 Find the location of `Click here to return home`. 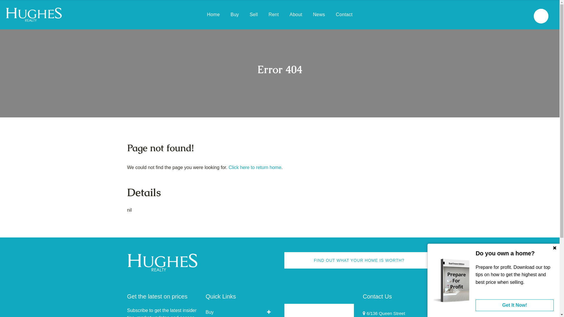

Click here to return home is located at coordinates (255, 167).